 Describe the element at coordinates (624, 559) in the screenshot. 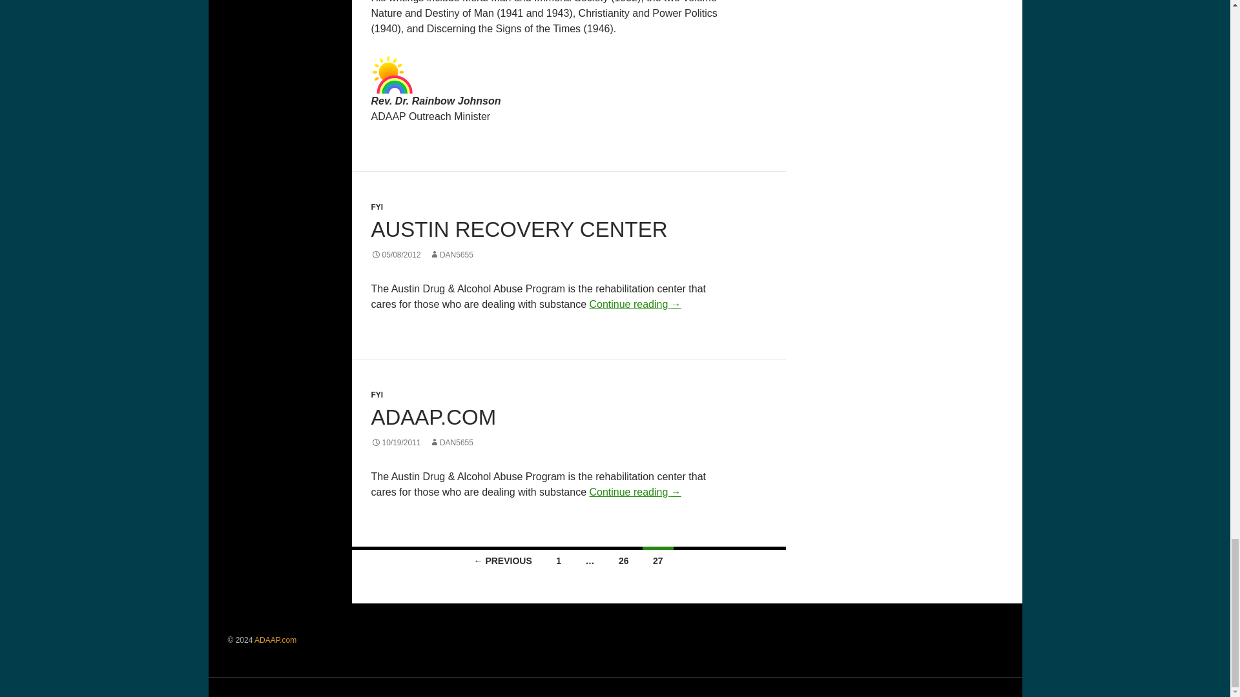

I see `26` at that location.